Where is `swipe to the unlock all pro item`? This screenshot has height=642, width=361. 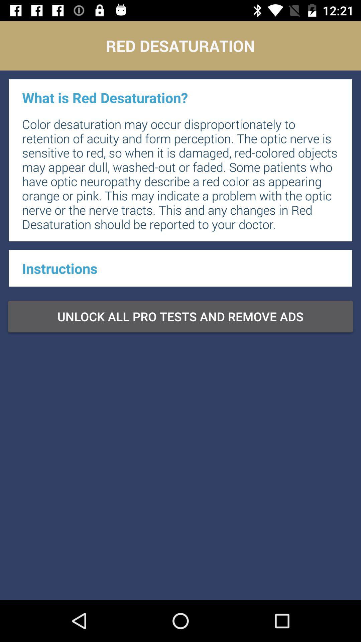
swipe to the unlock all pro item is located at coordinates (180, 316).